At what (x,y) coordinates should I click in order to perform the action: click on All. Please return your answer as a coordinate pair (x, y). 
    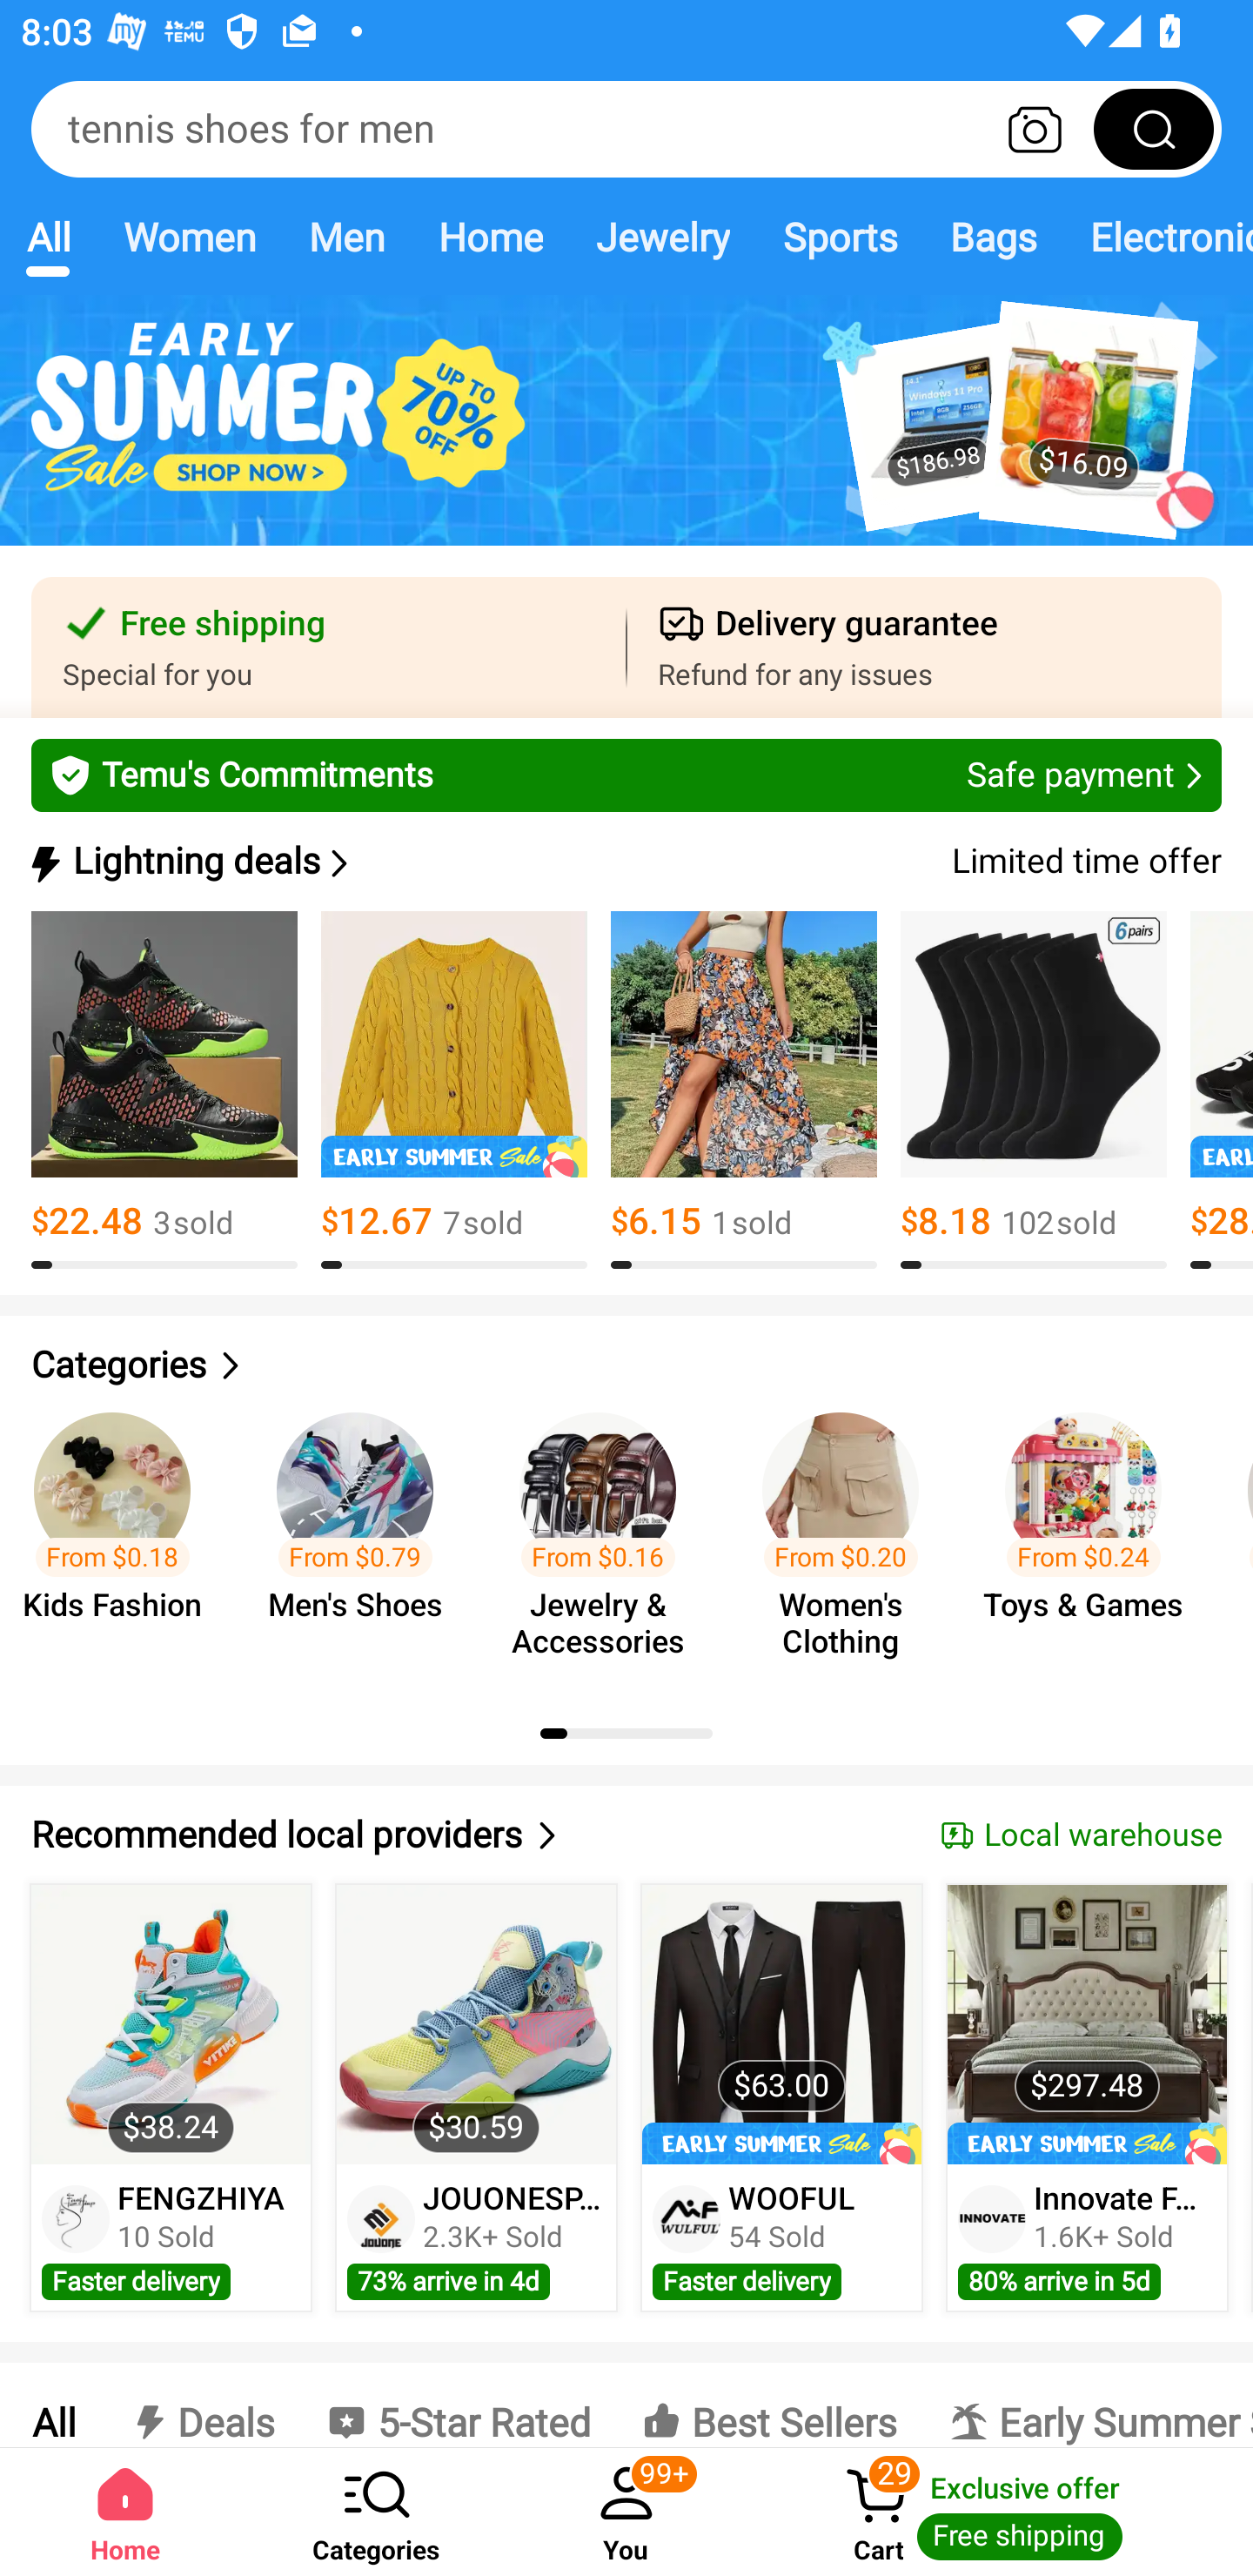
    Looking at the image, I should click on (52, 2405).